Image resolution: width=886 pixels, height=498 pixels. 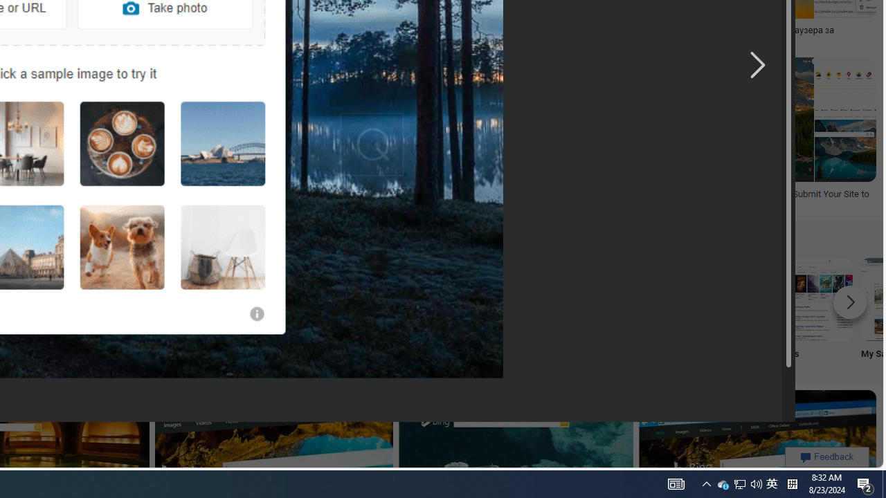 I want to click on Bing Movies Search, so click(x=811, y=299).